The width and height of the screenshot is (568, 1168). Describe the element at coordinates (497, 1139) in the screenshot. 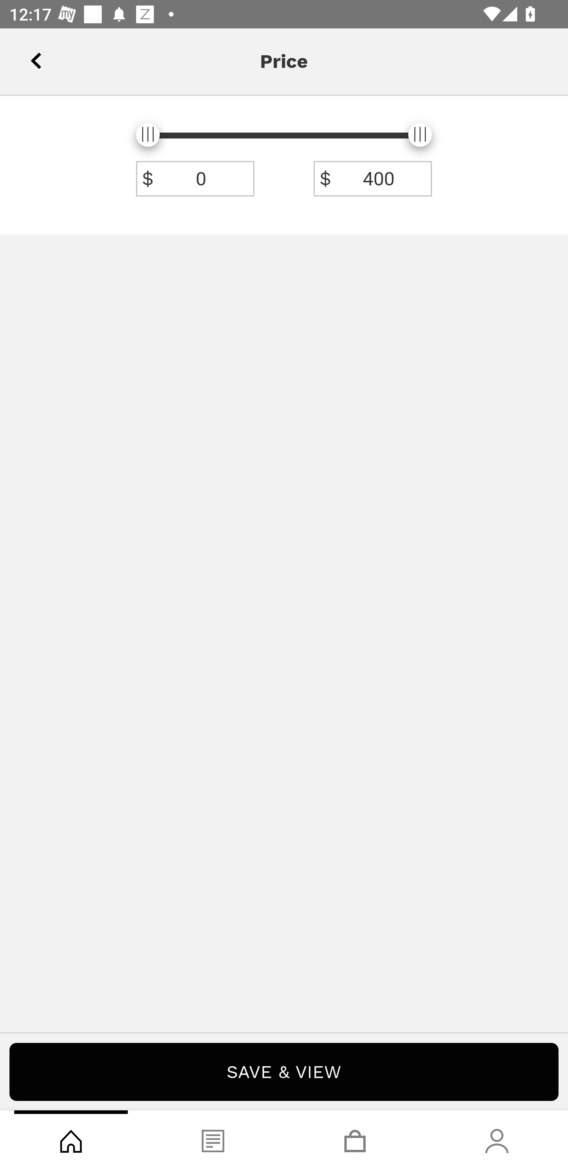

I see `Account, tab, 4 of 4` at that location.